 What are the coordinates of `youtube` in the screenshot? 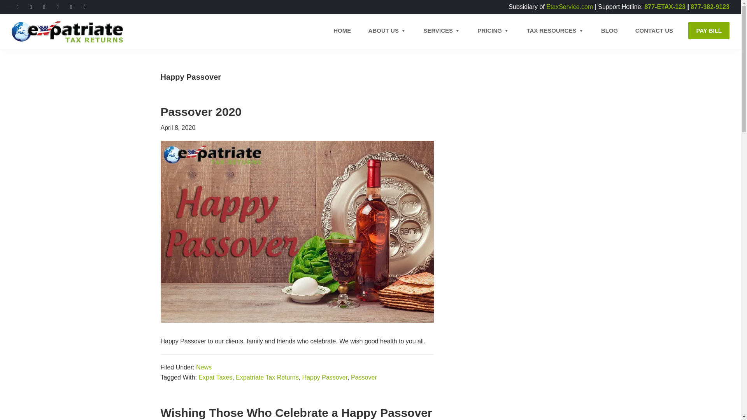 It's located at (44, 6).